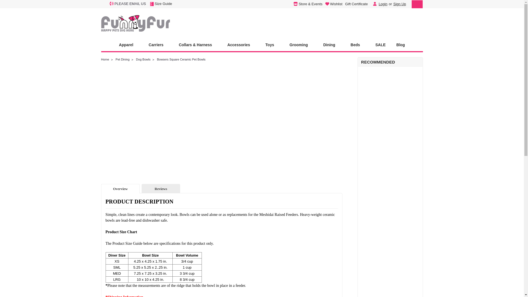  I want to click on Sign Up, so click(399, 4).